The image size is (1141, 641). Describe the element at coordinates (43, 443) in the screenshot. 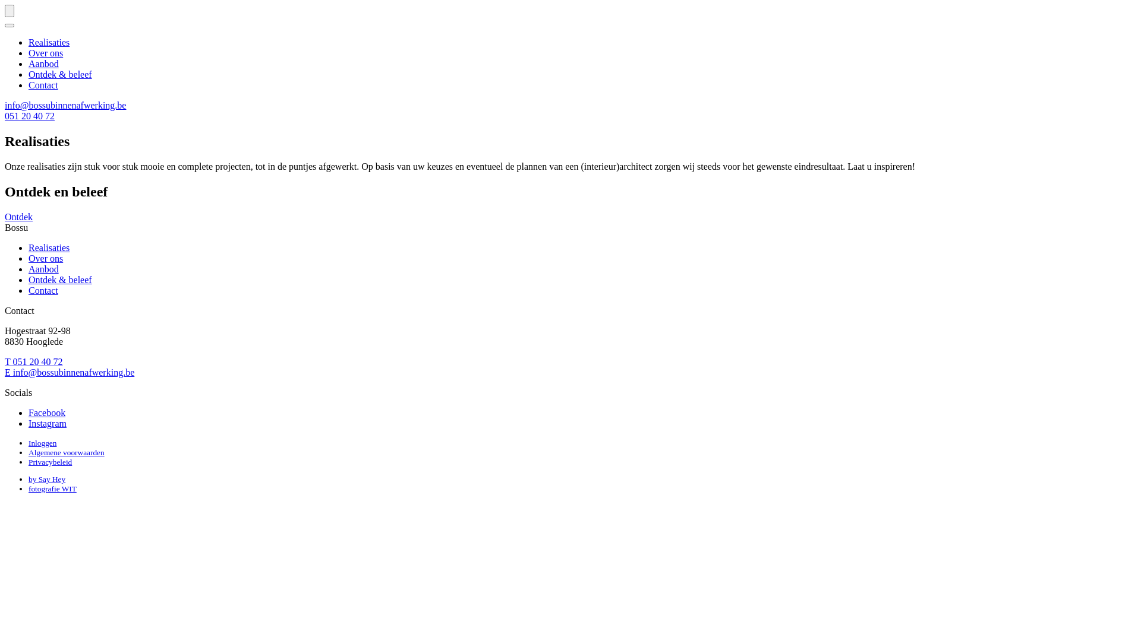

I see `Inloggen` at that location.